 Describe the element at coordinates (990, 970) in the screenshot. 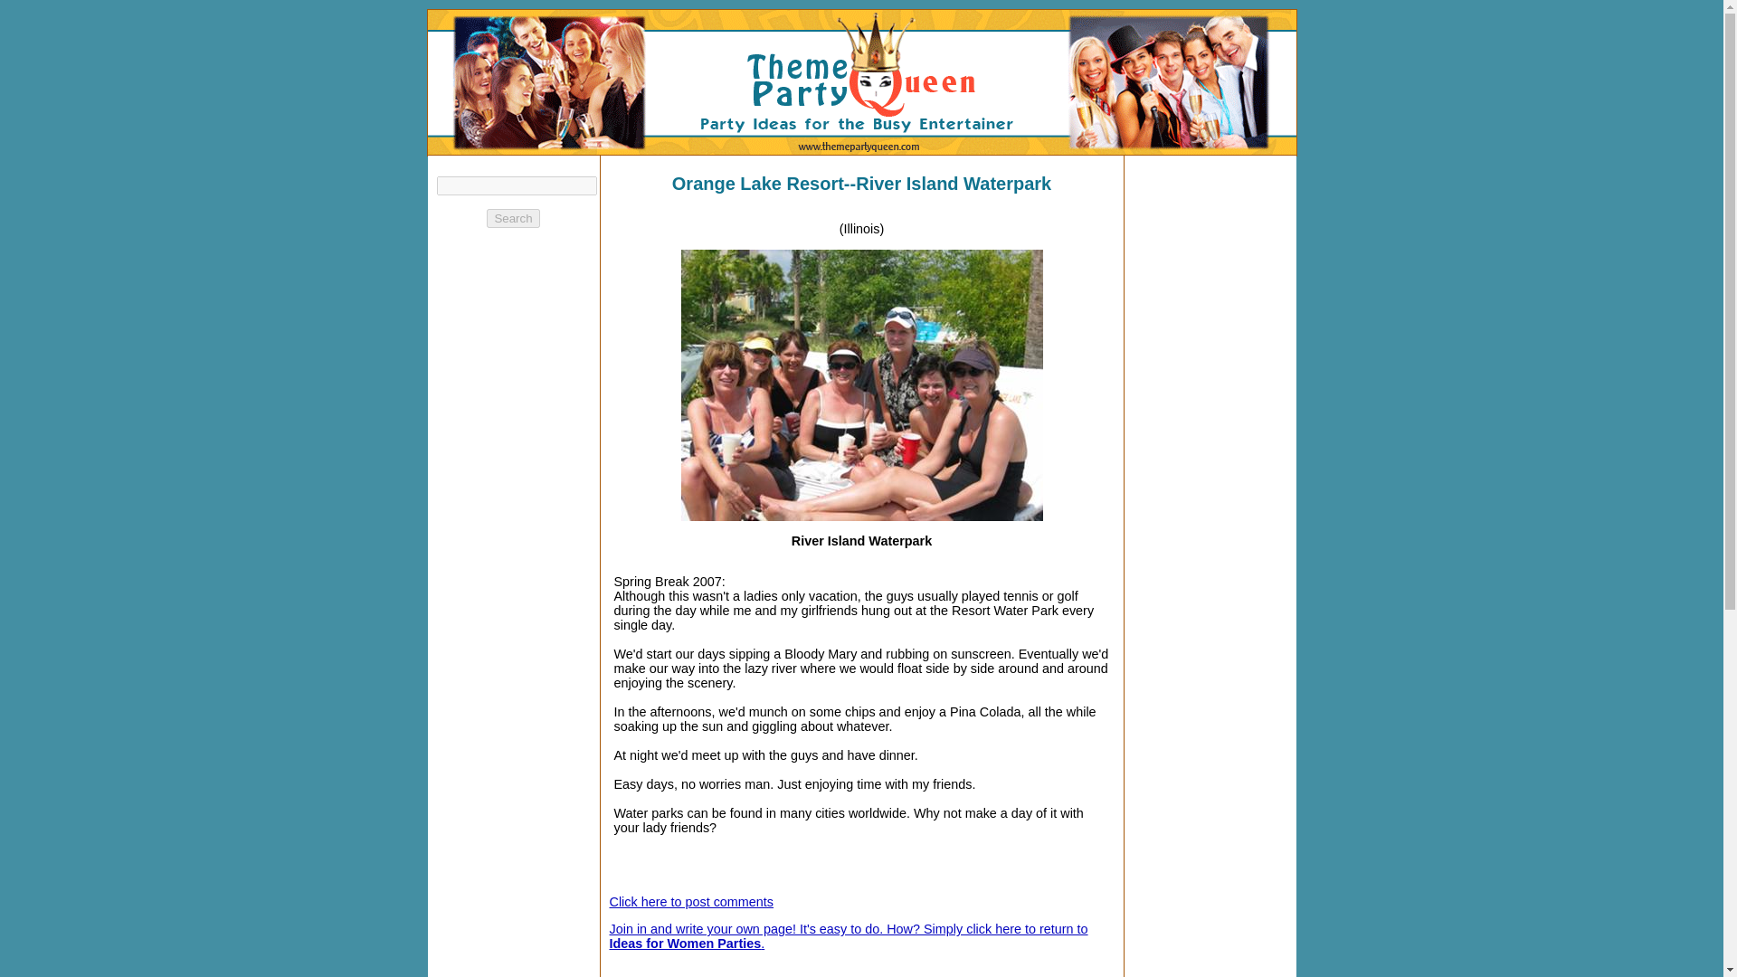

I see `Advertisement` at that location.